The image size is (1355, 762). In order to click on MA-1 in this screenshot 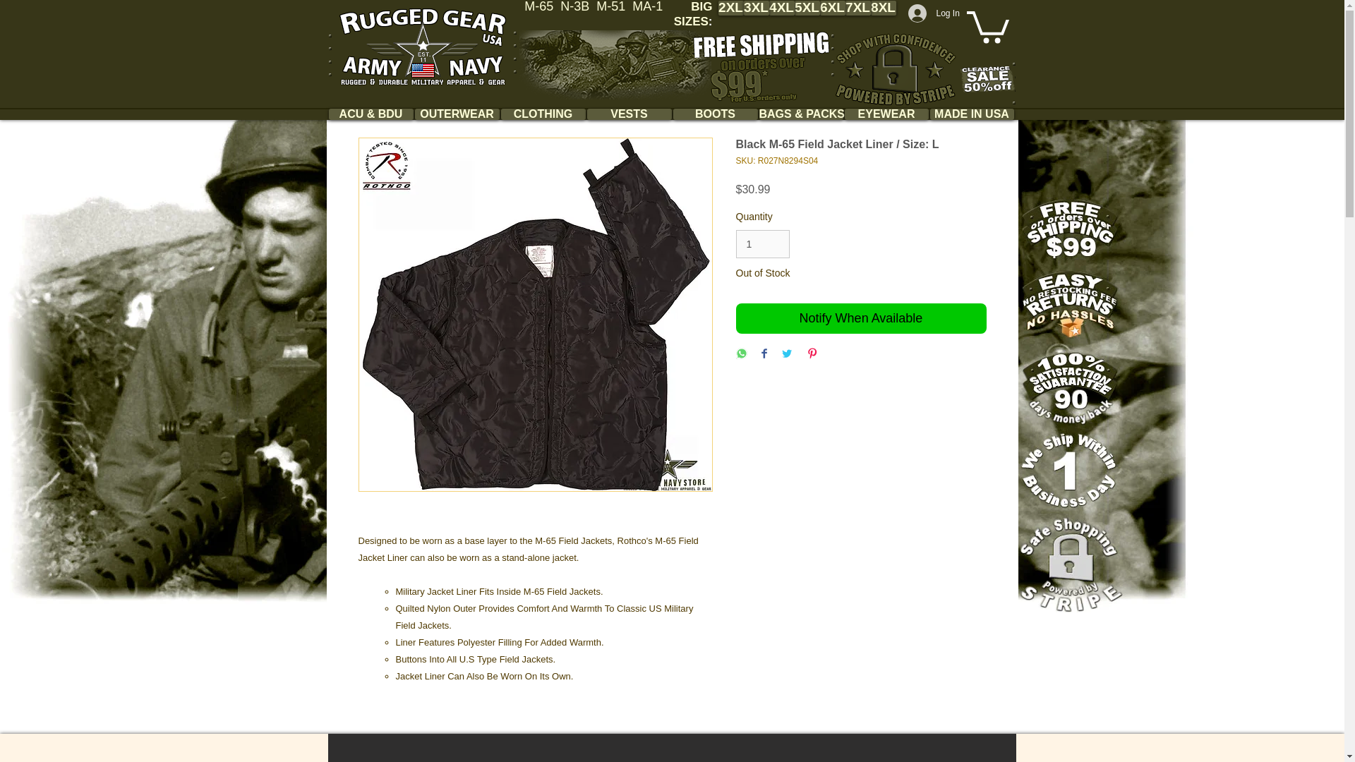, I will do `click(647, 7)`.